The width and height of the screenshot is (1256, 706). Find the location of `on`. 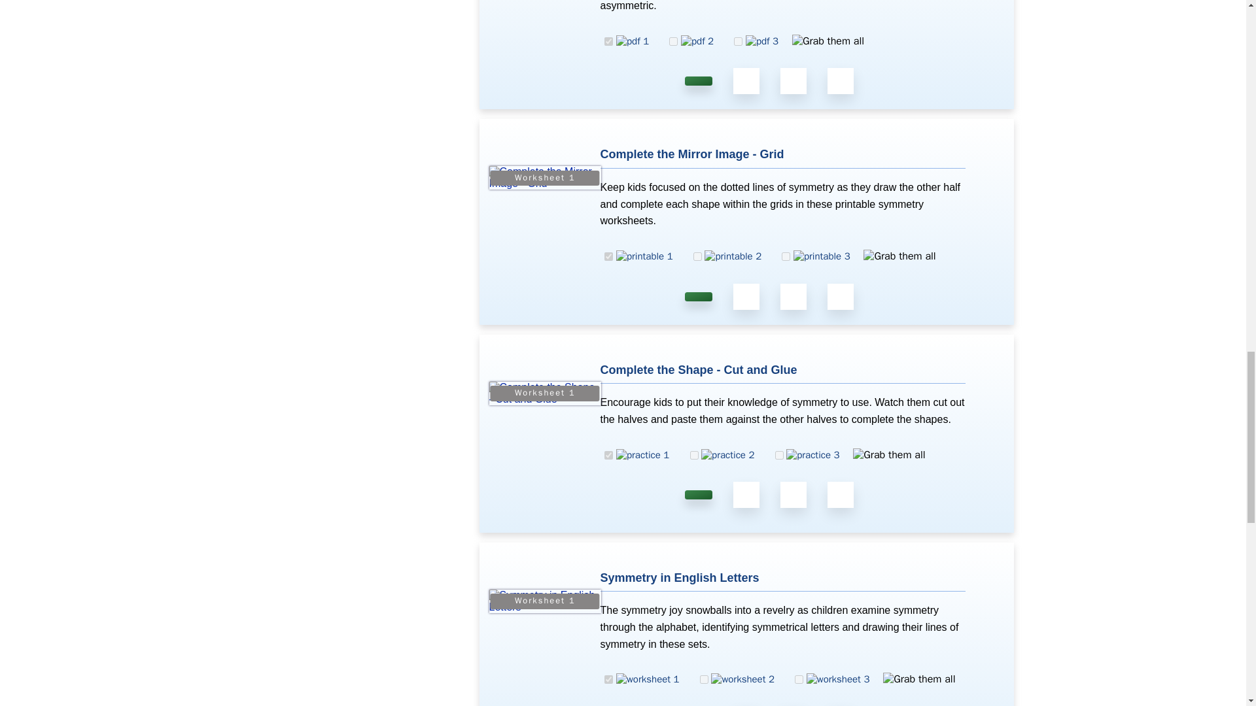

on is located at coordinates (674, 42).